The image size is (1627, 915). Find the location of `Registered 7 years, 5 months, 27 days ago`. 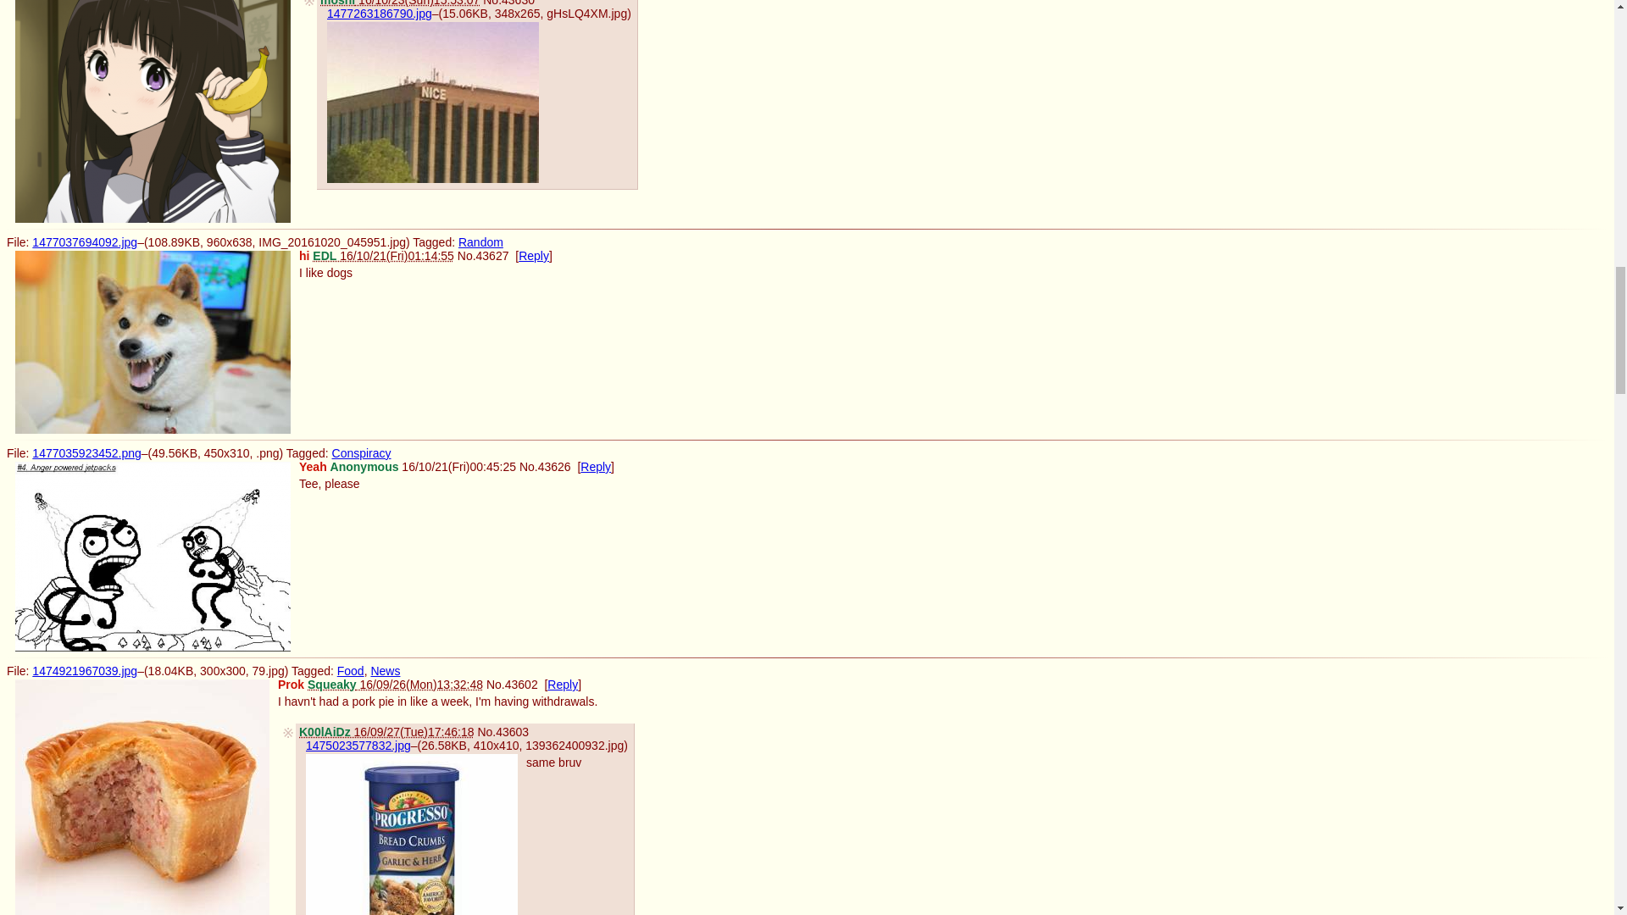

Registered 7 years, 5 months, 27 days ago is located at coordinates (383, 255).